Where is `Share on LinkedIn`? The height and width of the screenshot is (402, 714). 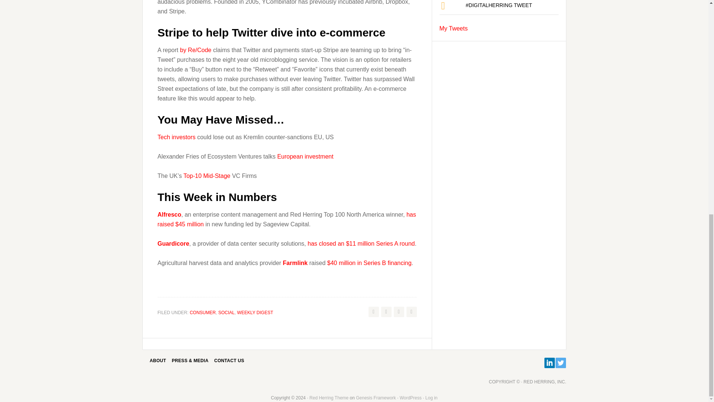 Share on LinkedIn is located at coordinates (411, 312).